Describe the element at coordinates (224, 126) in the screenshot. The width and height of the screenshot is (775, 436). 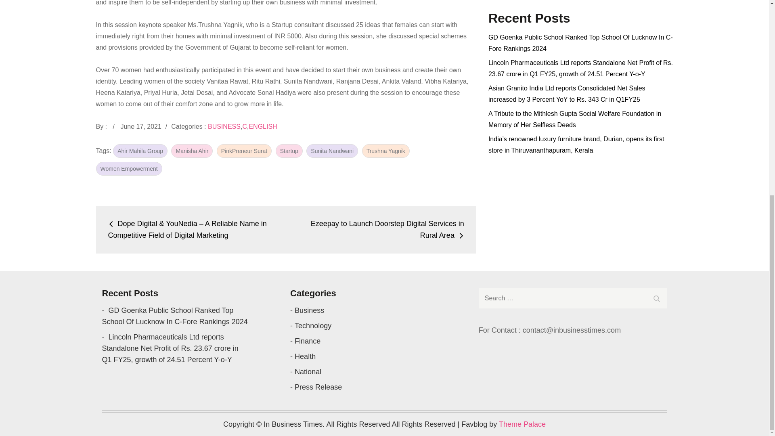
I see `BUSINESS` at that location.